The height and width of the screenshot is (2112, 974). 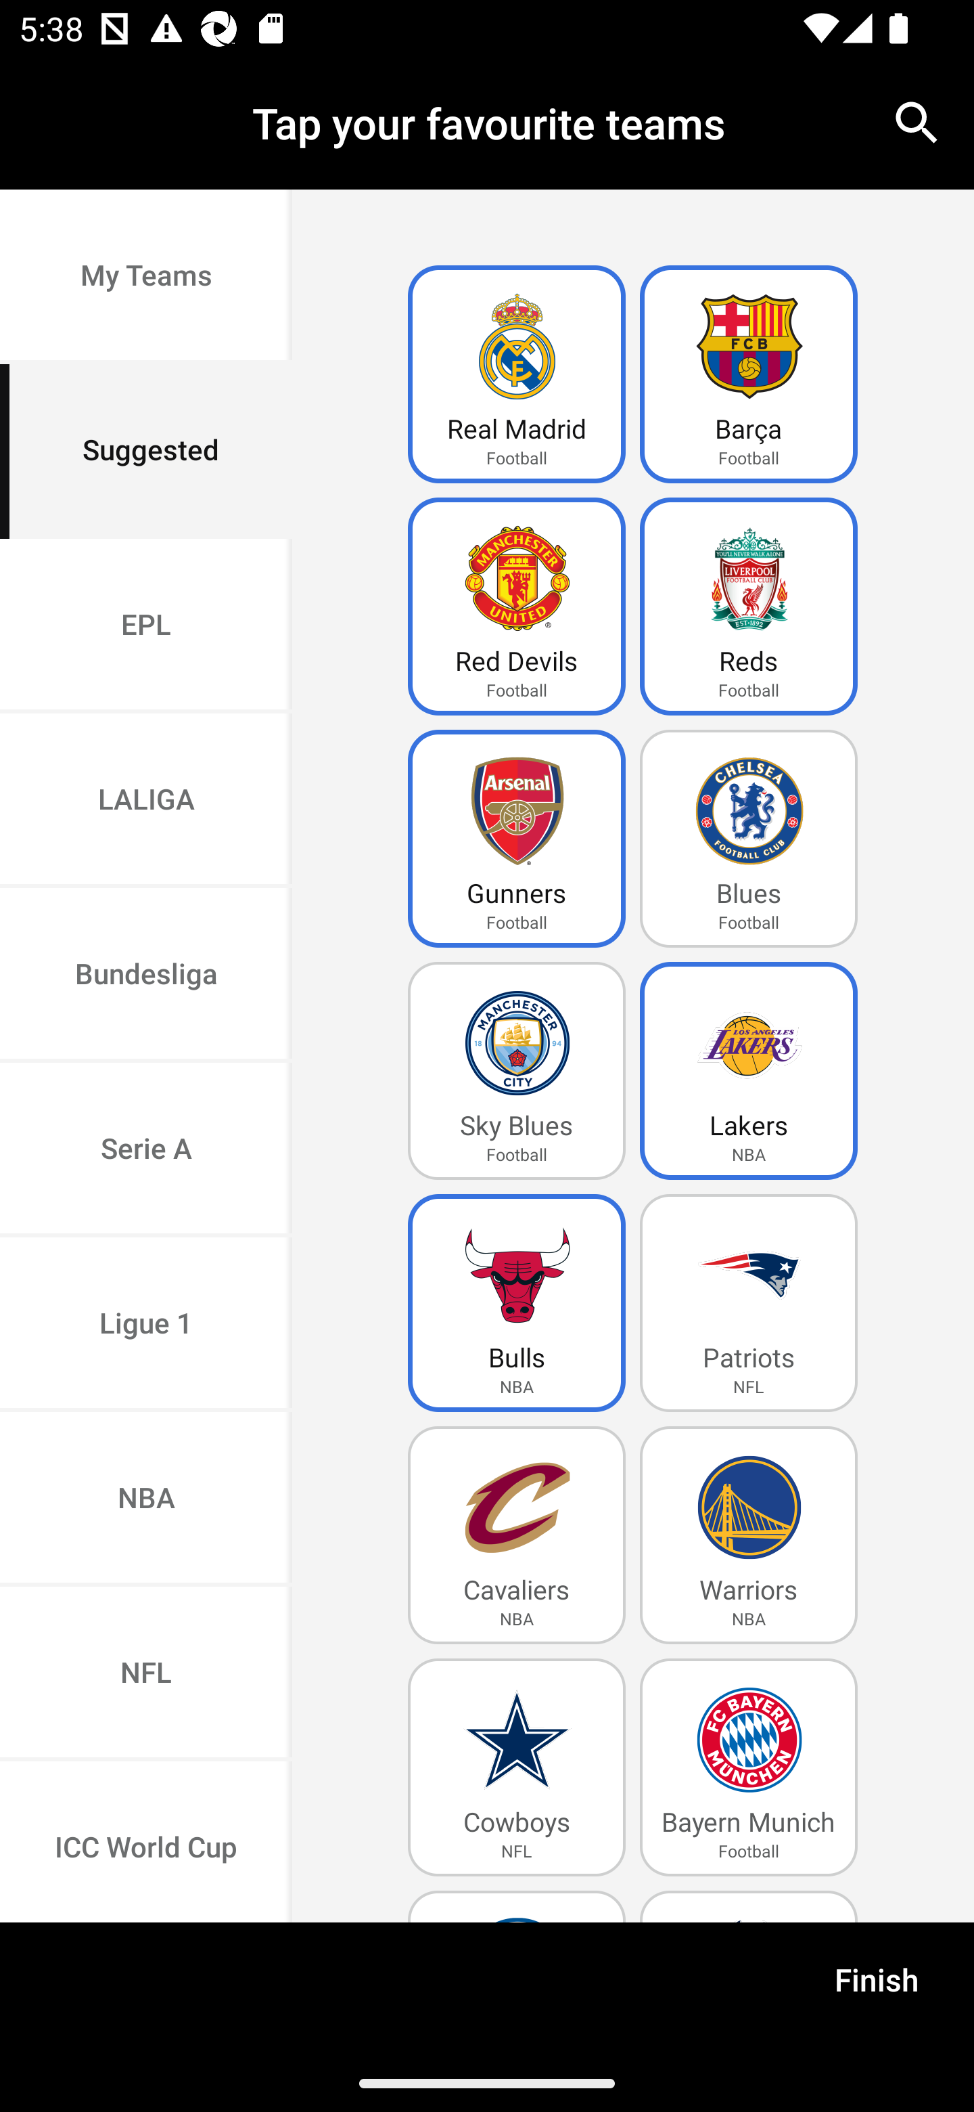 What do you see at coordinates (146, 1673) in the screenshot?
I see `NFL` at bounding box center [146, 1673].